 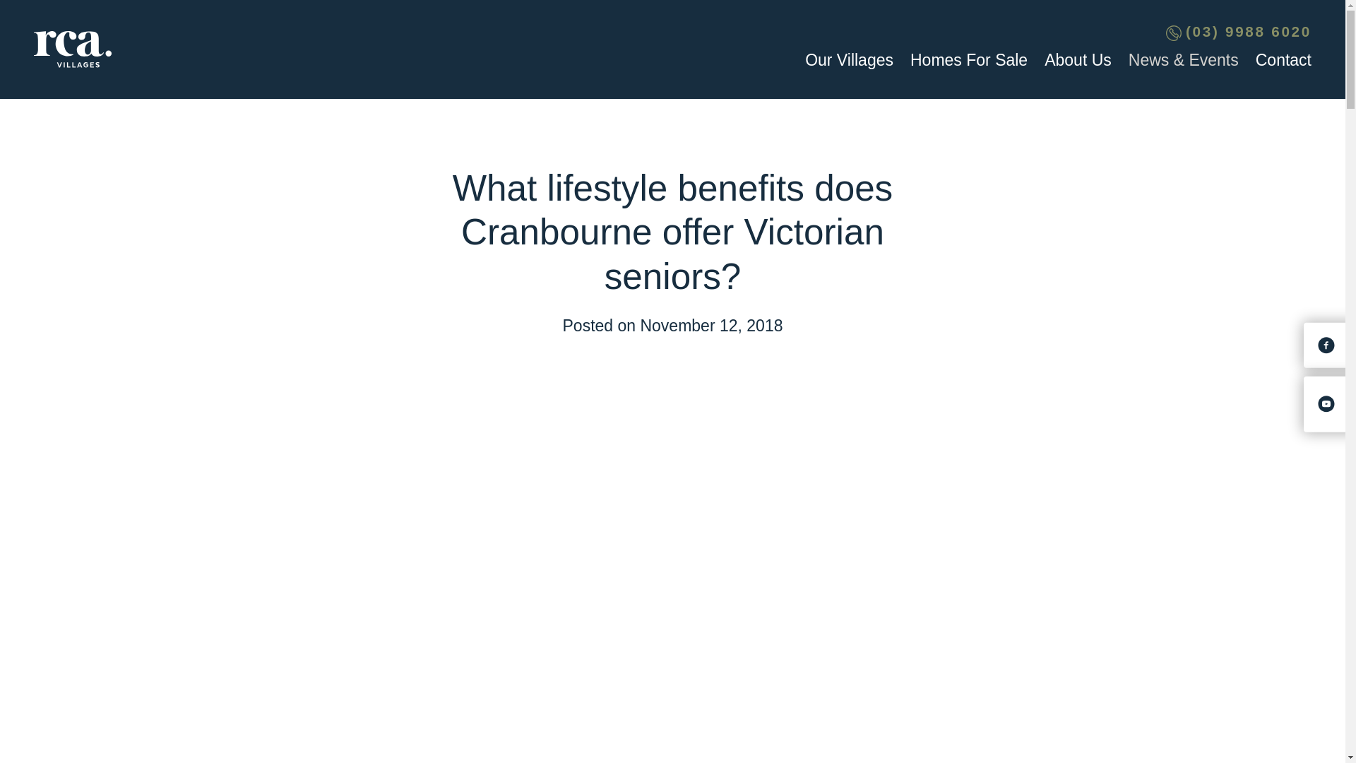 I want to click on Homes For Sale, so click(x=969, y=59).